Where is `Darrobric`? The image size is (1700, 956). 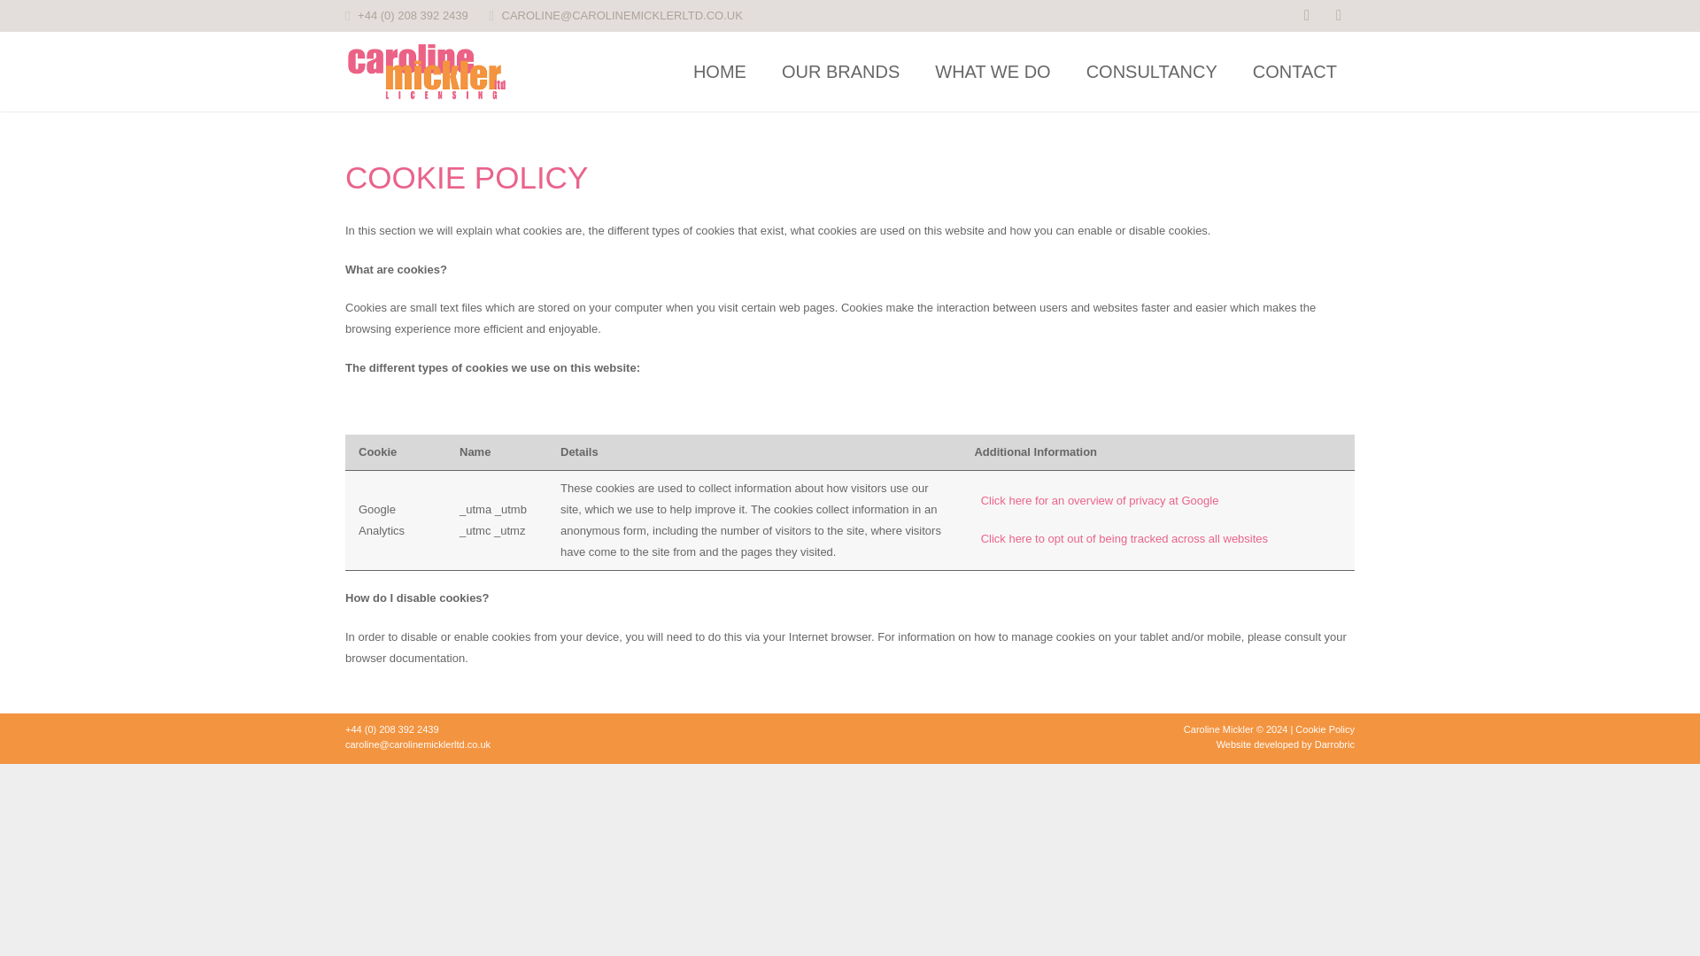
Darrobric is located at coordinates (1334, 744).